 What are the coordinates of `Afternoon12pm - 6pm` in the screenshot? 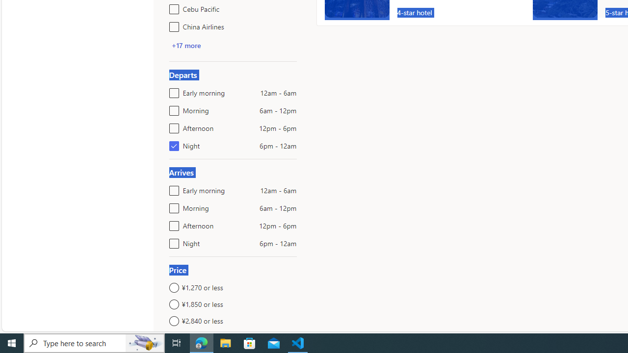 It's located at (172, 224).